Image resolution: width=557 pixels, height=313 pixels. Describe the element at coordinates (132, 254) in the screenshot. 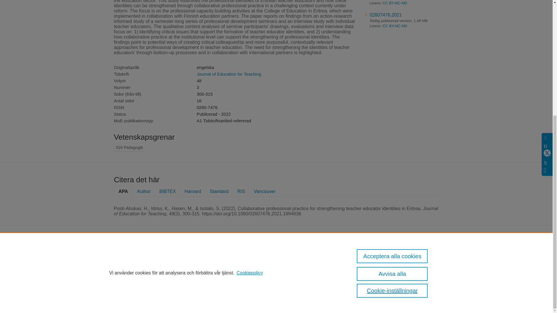

I see `Pure` at that location.